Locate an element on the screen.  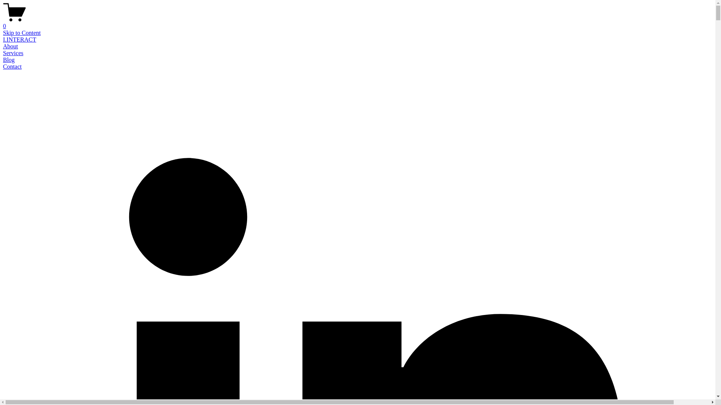
0 is located at coordinates (357, 23).